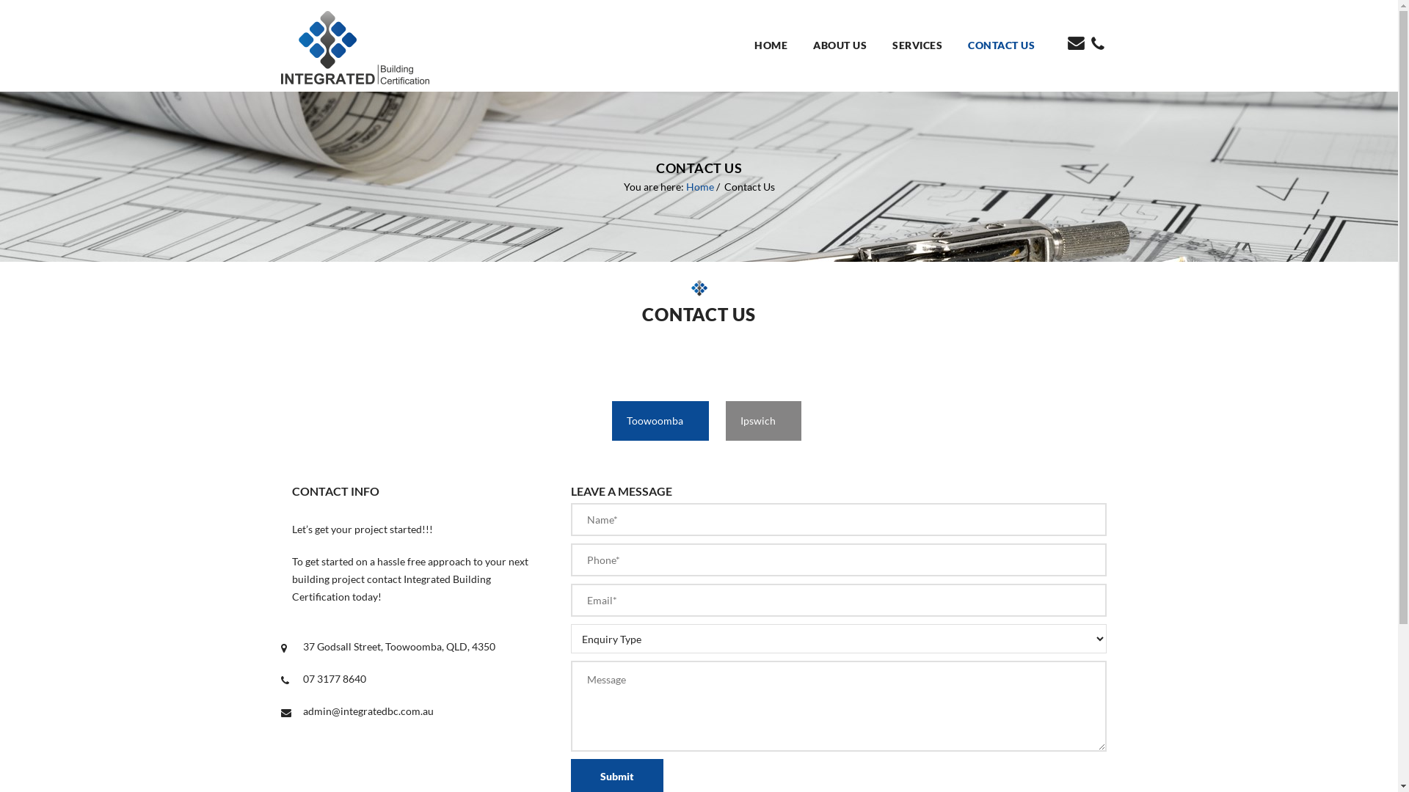  Describe the element at coordinates (845, 45) in the screenshot. I see `ABOUT US` at that location.